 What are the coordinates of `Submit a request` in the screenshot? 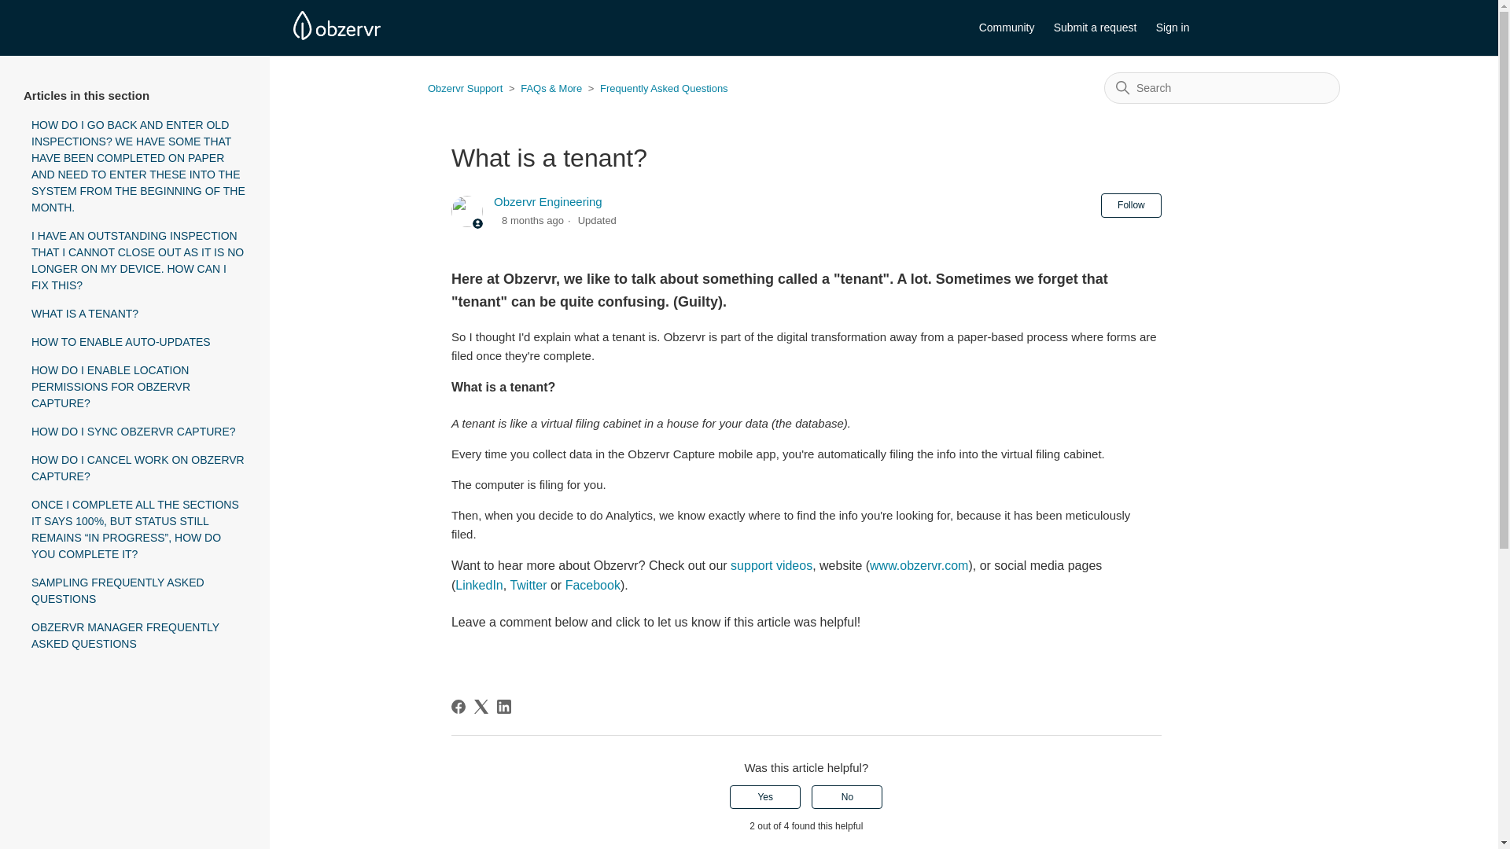 It's located at (1103, 28).